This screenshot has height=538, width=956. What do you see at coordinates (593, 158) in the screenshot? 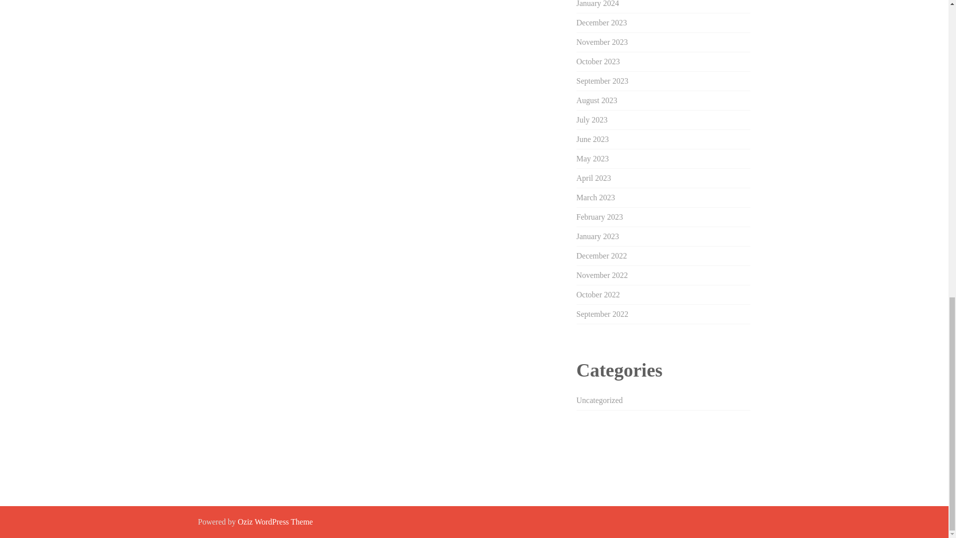
I see `May 2023` at bounding box center [593, 158].